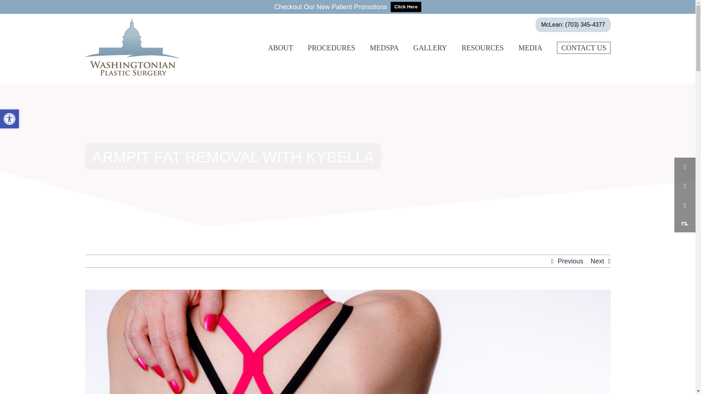  Describe the element at coordinates (406, 7) in the screenshot. I see `Click Here` at that location.